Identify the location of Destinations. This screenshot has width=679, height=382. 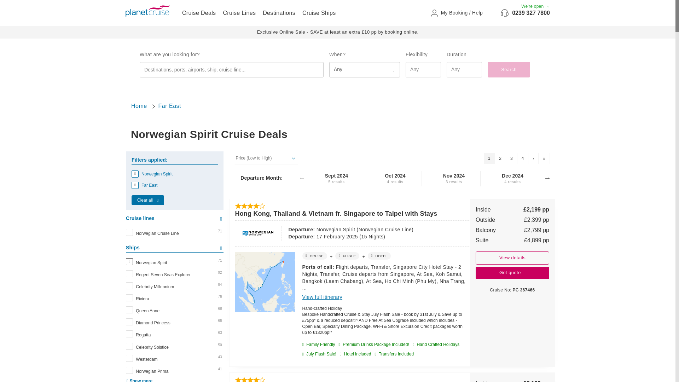
(279, 13).